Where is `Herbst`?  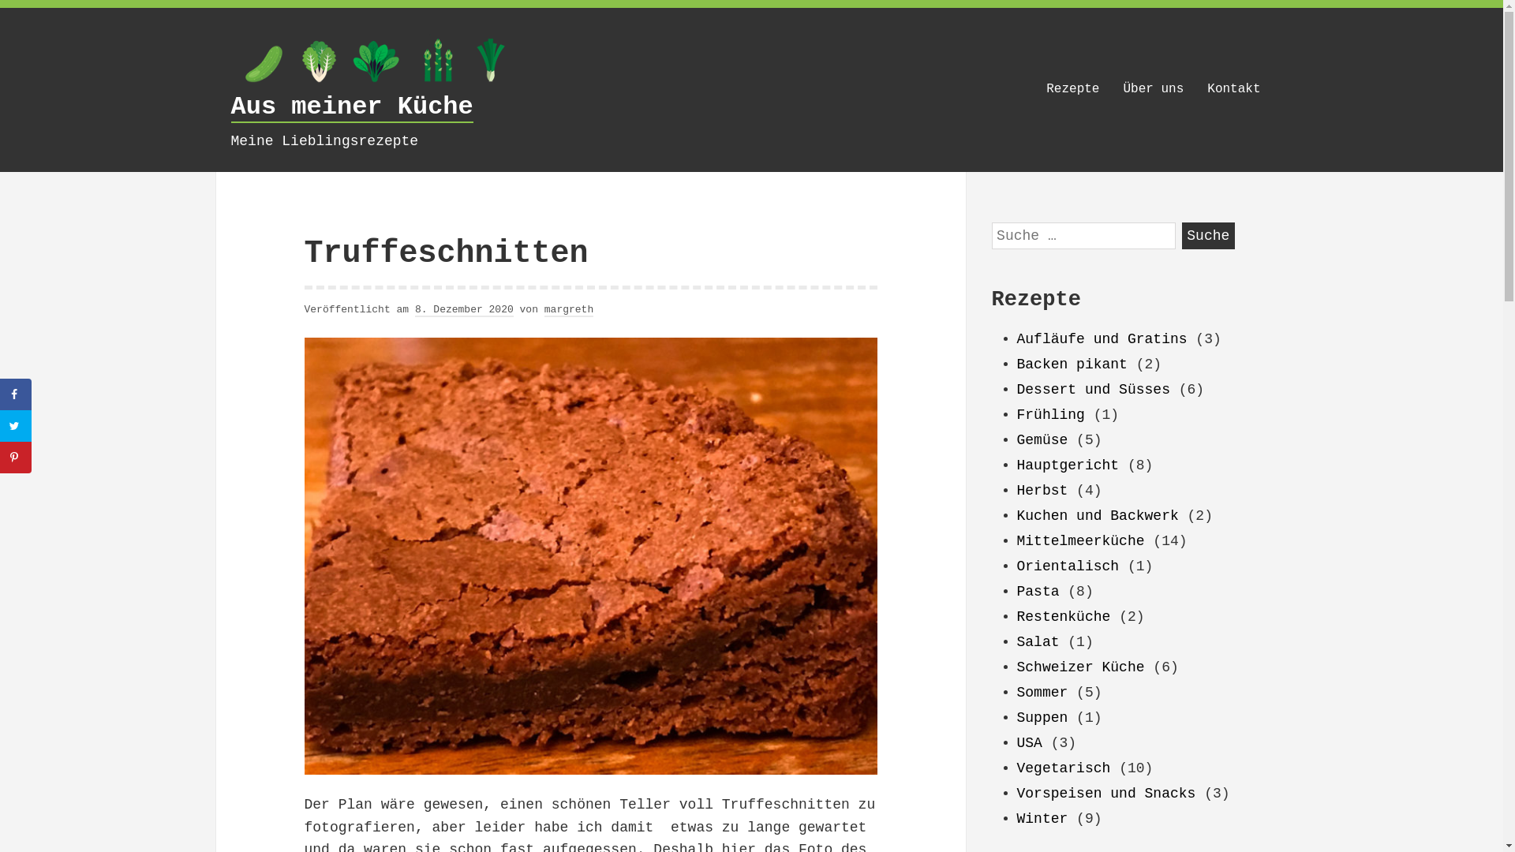
Herbst is located at coordinates (1042, 491).